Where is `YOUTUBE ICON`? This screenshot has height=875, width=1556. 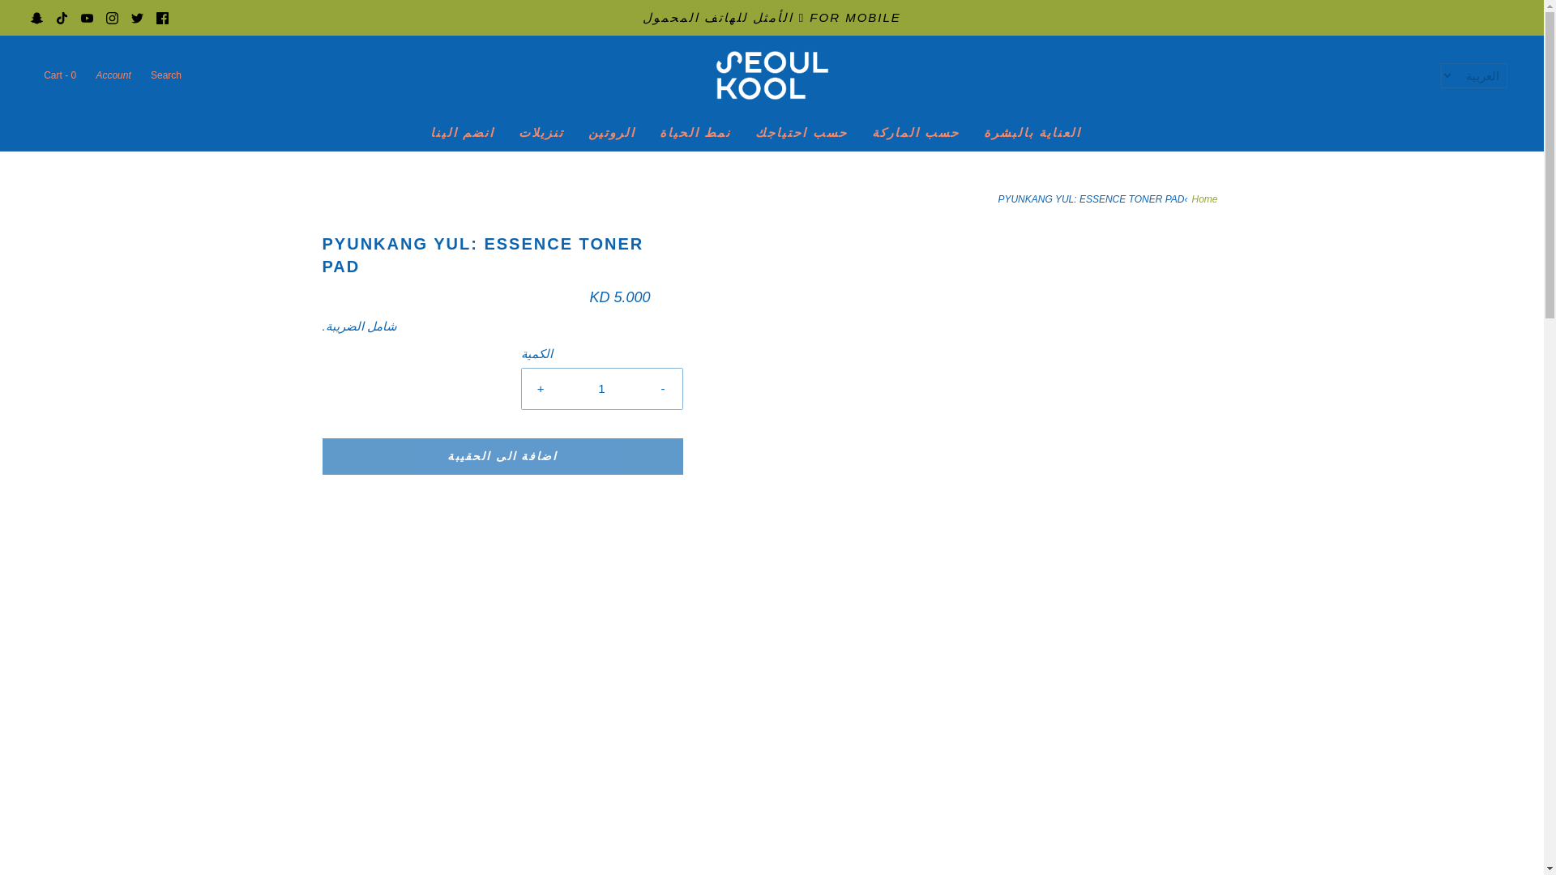 YOUTUBE ICON is located at coordinates (87, 18).